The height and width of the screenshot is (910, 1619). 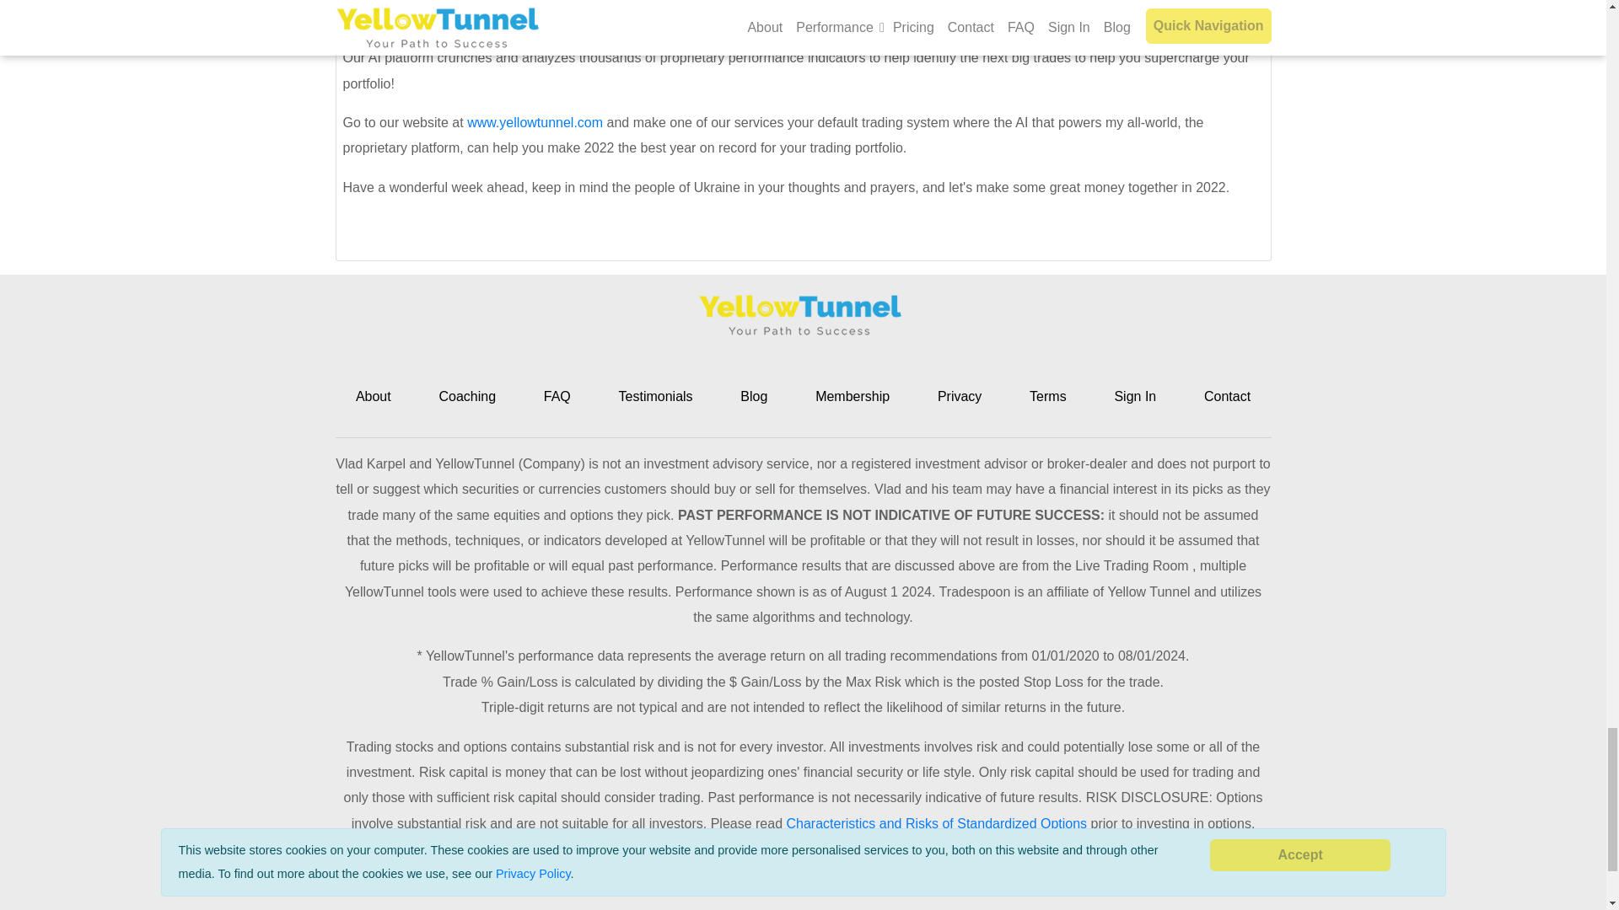 I want to click on Testimonials, so click(x=655, y=396).